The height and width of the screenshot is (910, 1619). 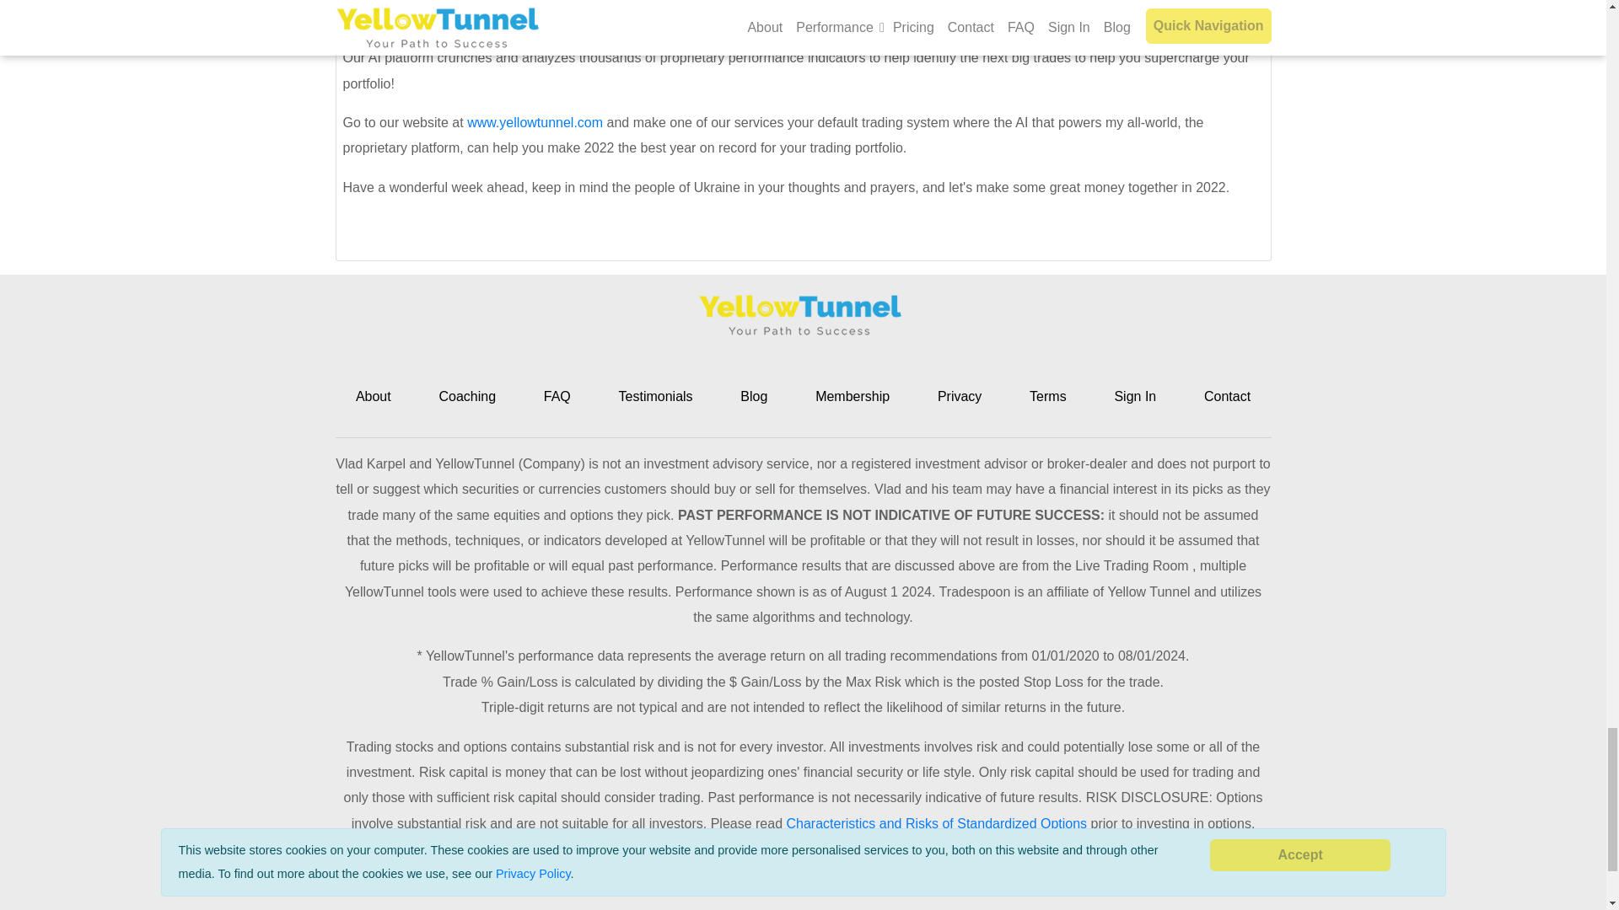 I want to click on Testimonials, so click(x=655, y=396).